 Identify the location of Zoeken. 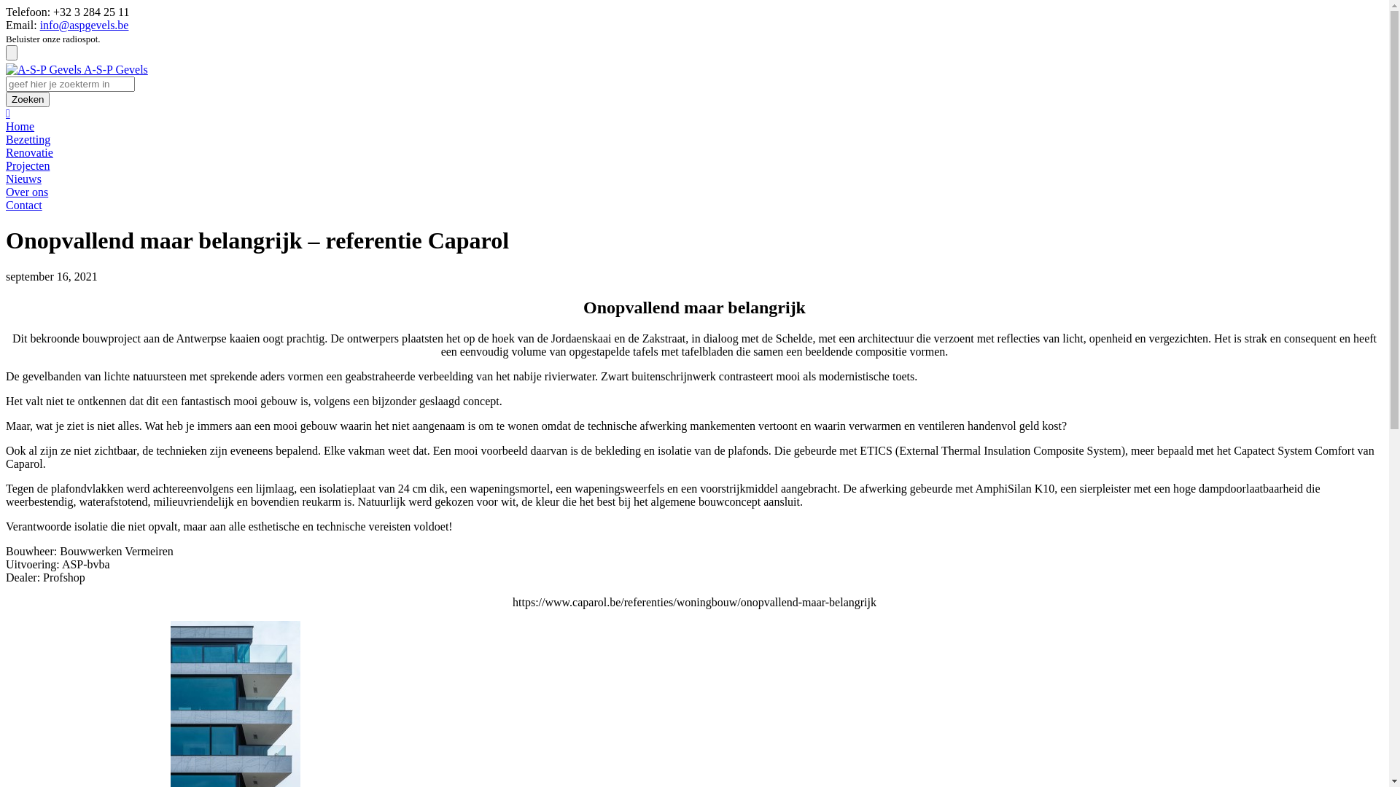
(28, 99).